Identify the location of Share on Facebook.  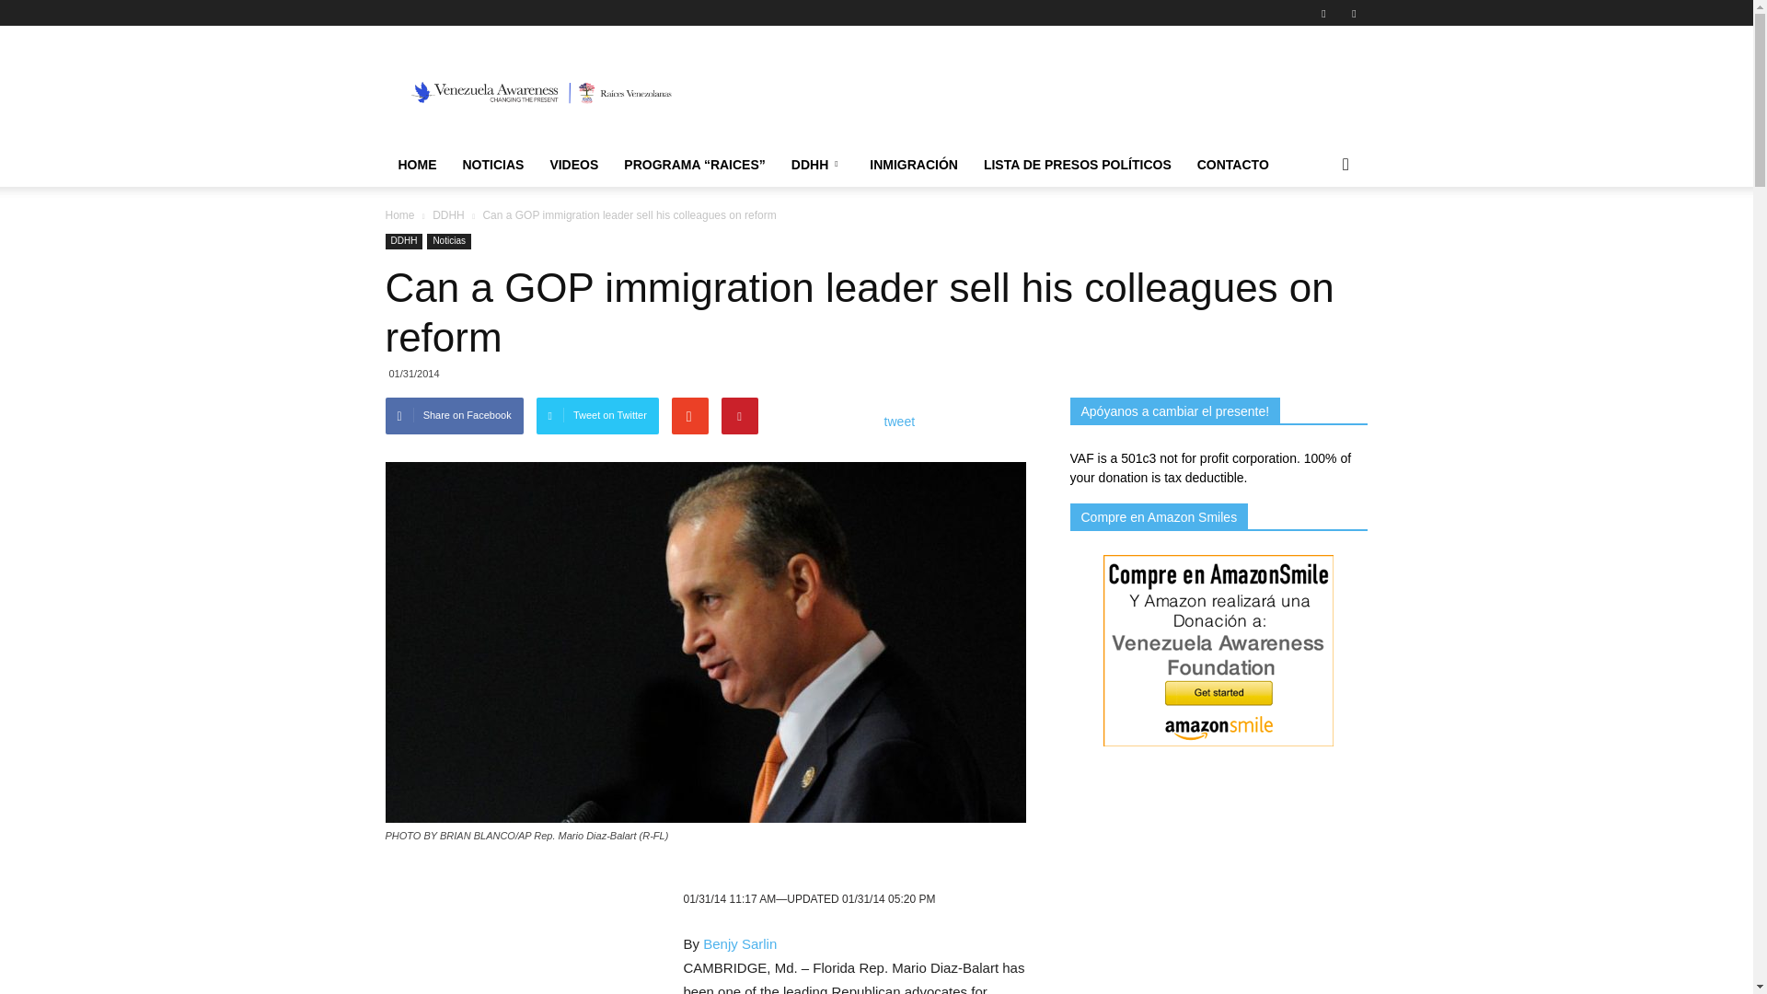
(454, 416).